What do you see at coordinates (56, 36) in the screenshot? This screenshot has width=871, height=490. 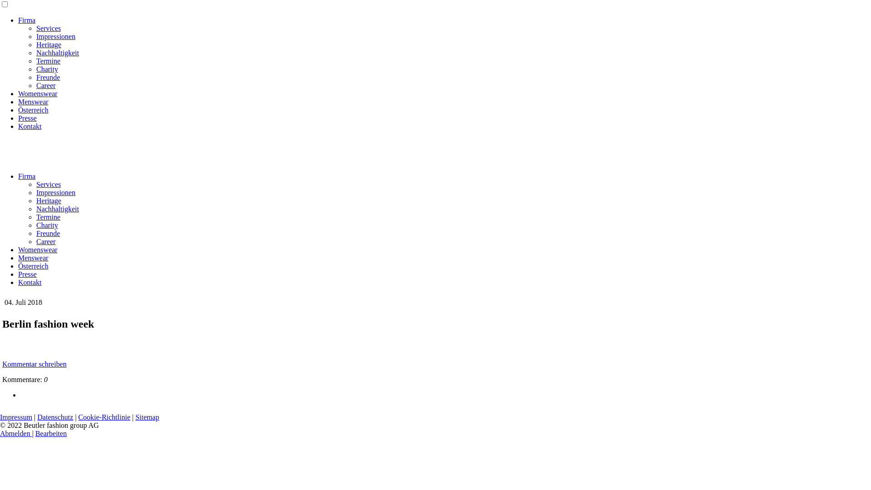 I see `Impressionen` at bounding box center [56, 36].